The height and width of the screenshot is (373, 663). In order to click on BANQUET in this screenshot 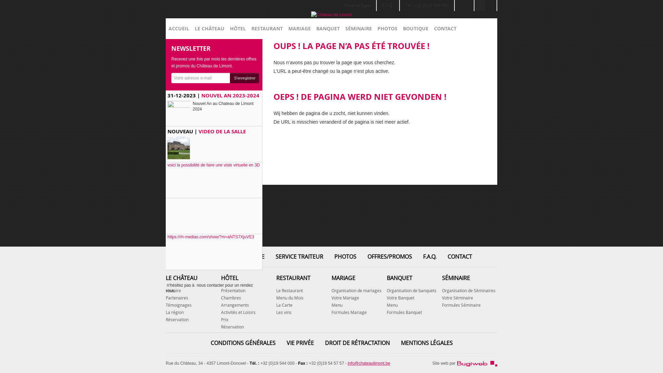, I will do `click(328, 29)`.